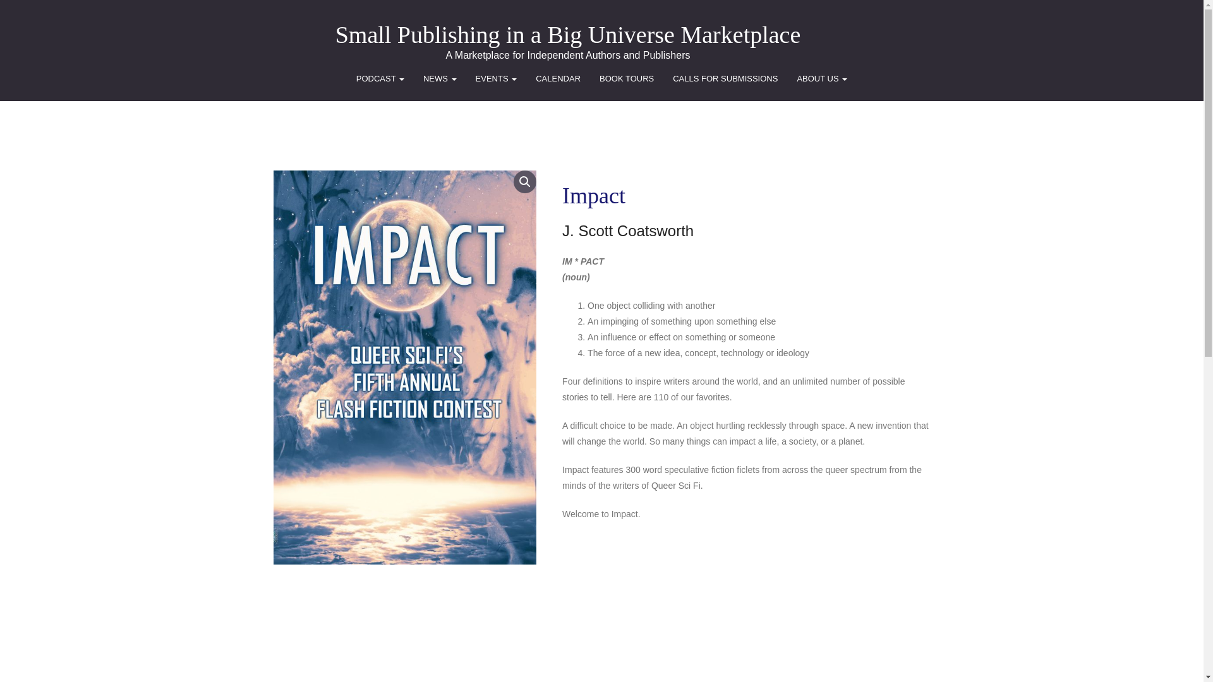 The image size is (1213, 682). Describe the element at coordinates (380, 79) in the screenshot. I see `Podcast` at that location.